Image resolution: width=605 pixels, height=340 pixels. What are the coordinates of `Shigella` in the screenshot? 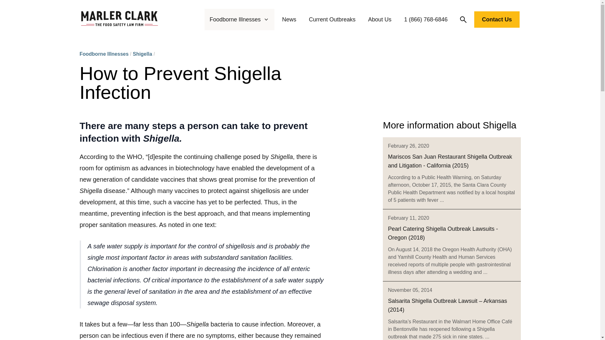 It's located at (142, 54).